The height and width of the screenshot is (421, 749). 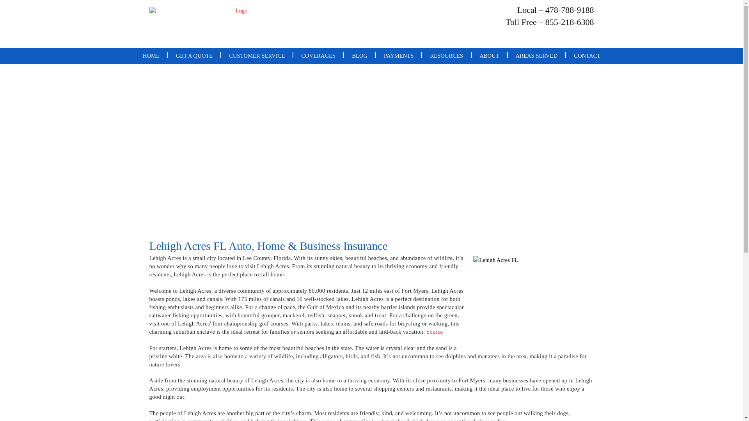 What do you see at coordinates (194, 55) in the screenshot?
I see `GET A QUOTE` at bounding box center [194, 55].